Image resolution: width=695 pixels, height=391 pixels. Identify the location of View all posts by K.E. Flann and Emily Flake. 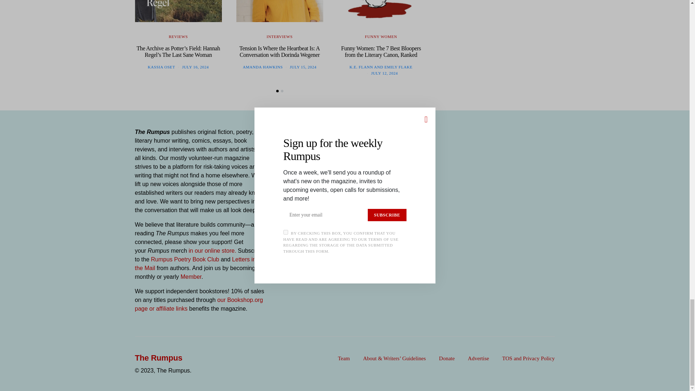
(381, 67).